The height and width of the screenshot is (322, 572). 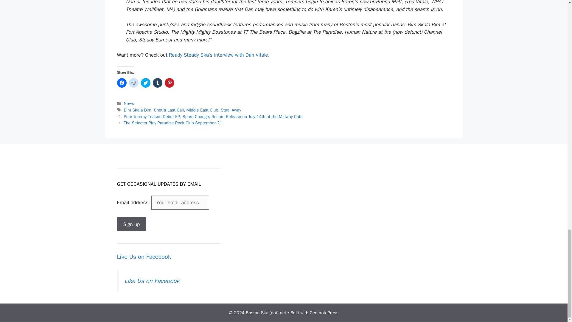 I want to click on The Selecter Play Paradise Rock Club September 21, so click(x=173, y=123).